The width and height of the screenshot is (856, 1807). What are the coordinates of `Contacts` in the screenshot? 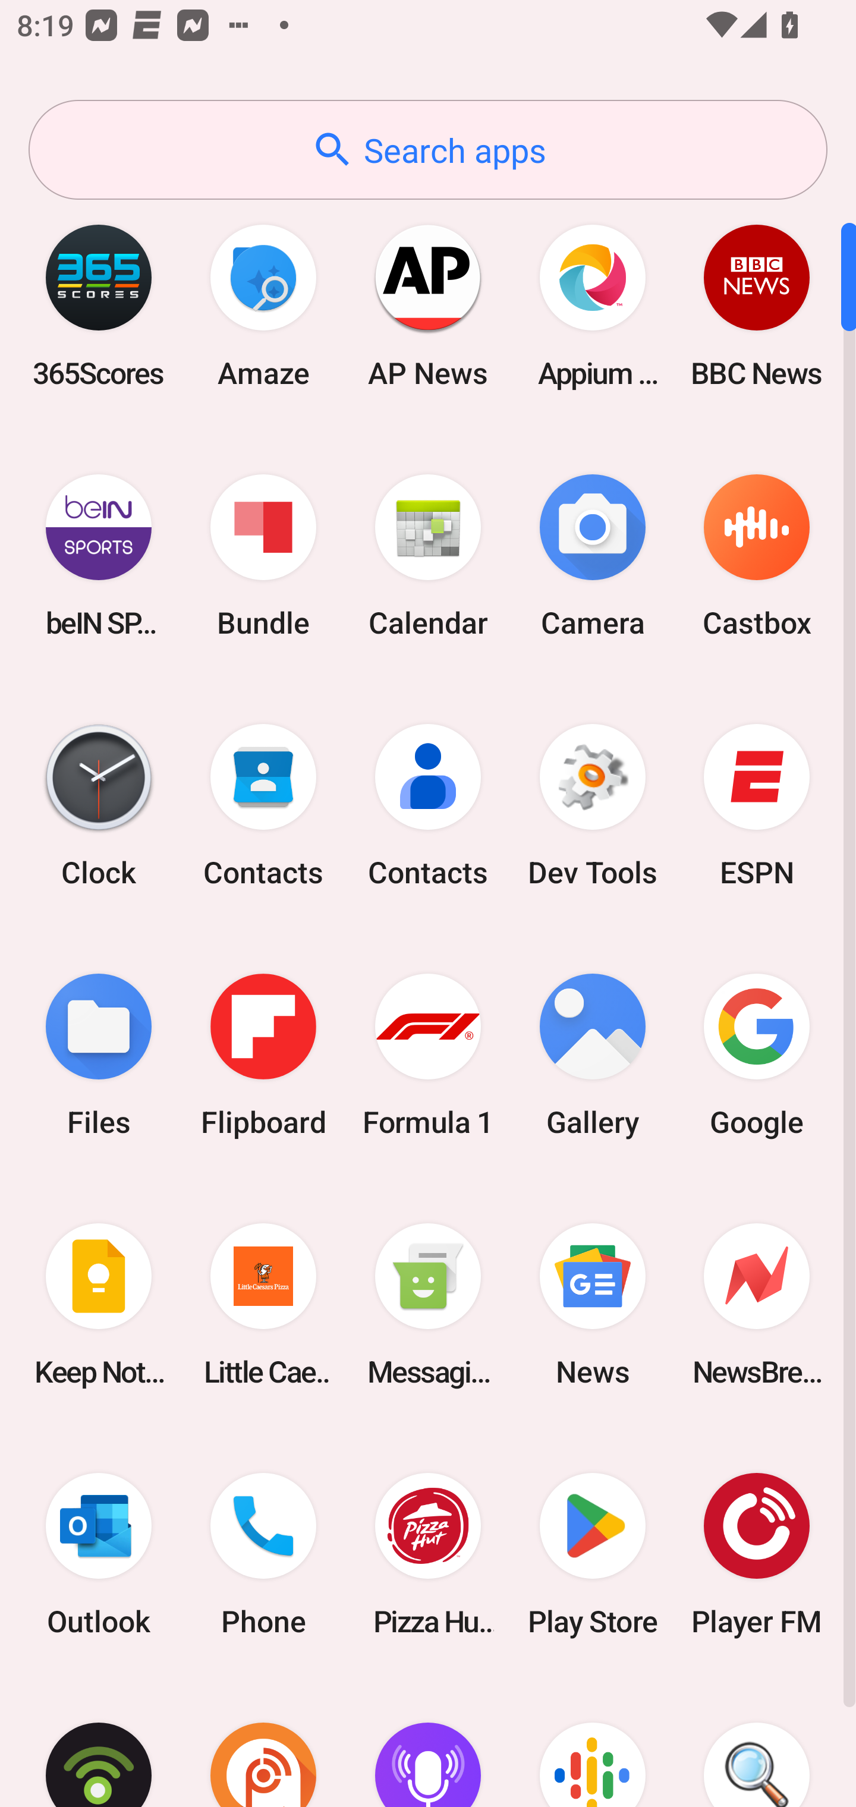 It's located at (428, 806).